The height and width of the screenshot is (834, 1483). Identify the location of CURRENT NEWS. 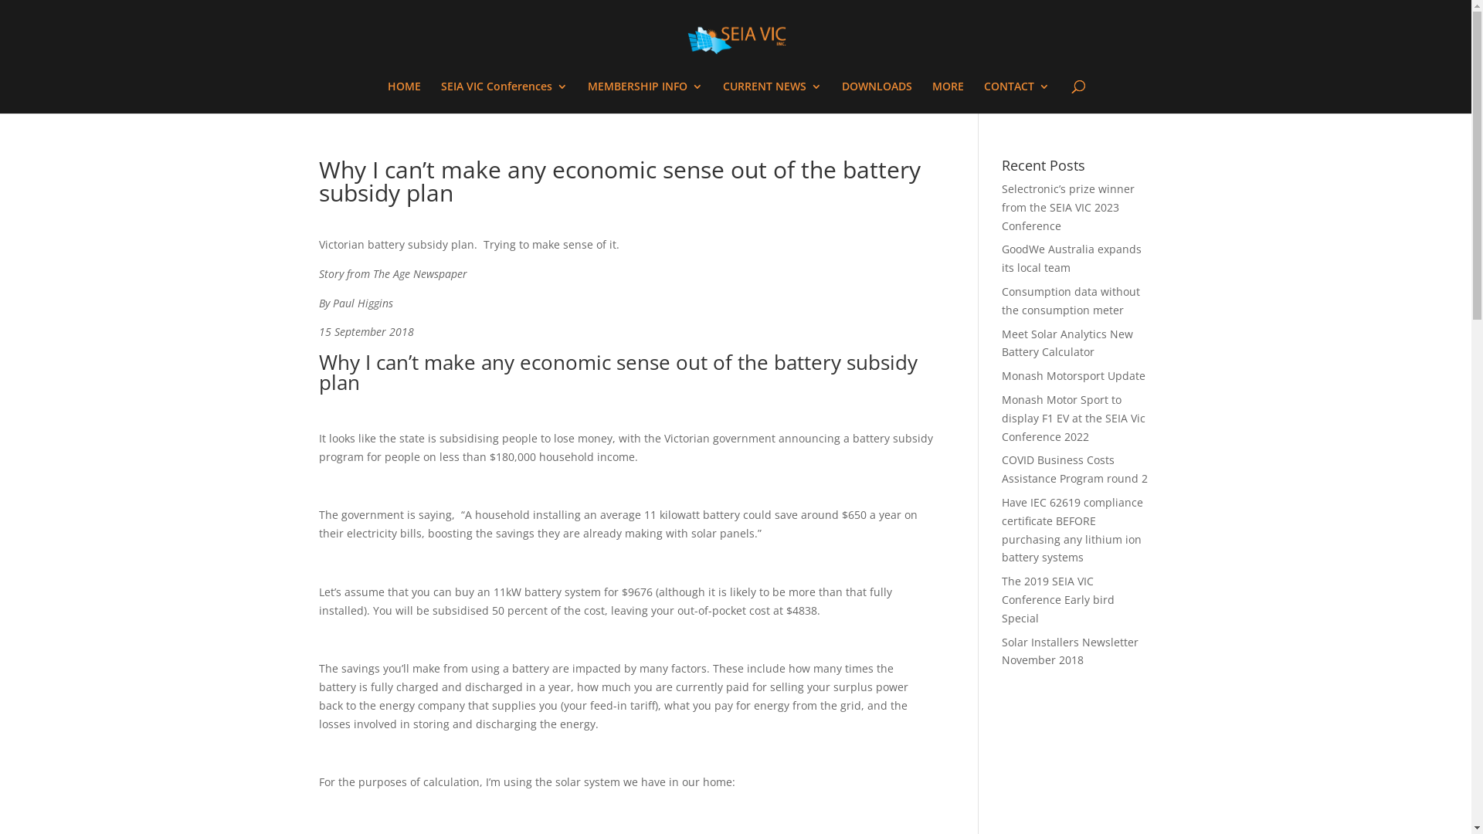
(772, 97).